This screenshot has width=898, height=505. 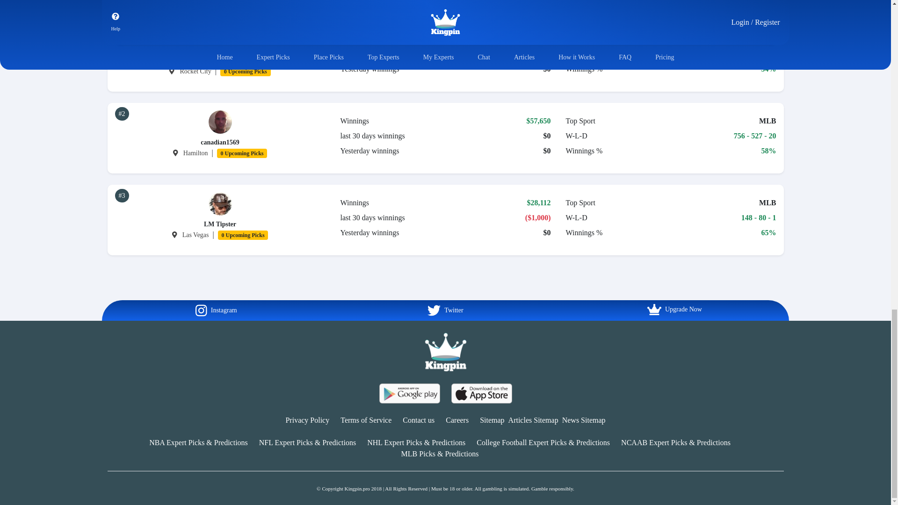 I want to click on 0 Upcoming Picks, so click(x=245, y=70).